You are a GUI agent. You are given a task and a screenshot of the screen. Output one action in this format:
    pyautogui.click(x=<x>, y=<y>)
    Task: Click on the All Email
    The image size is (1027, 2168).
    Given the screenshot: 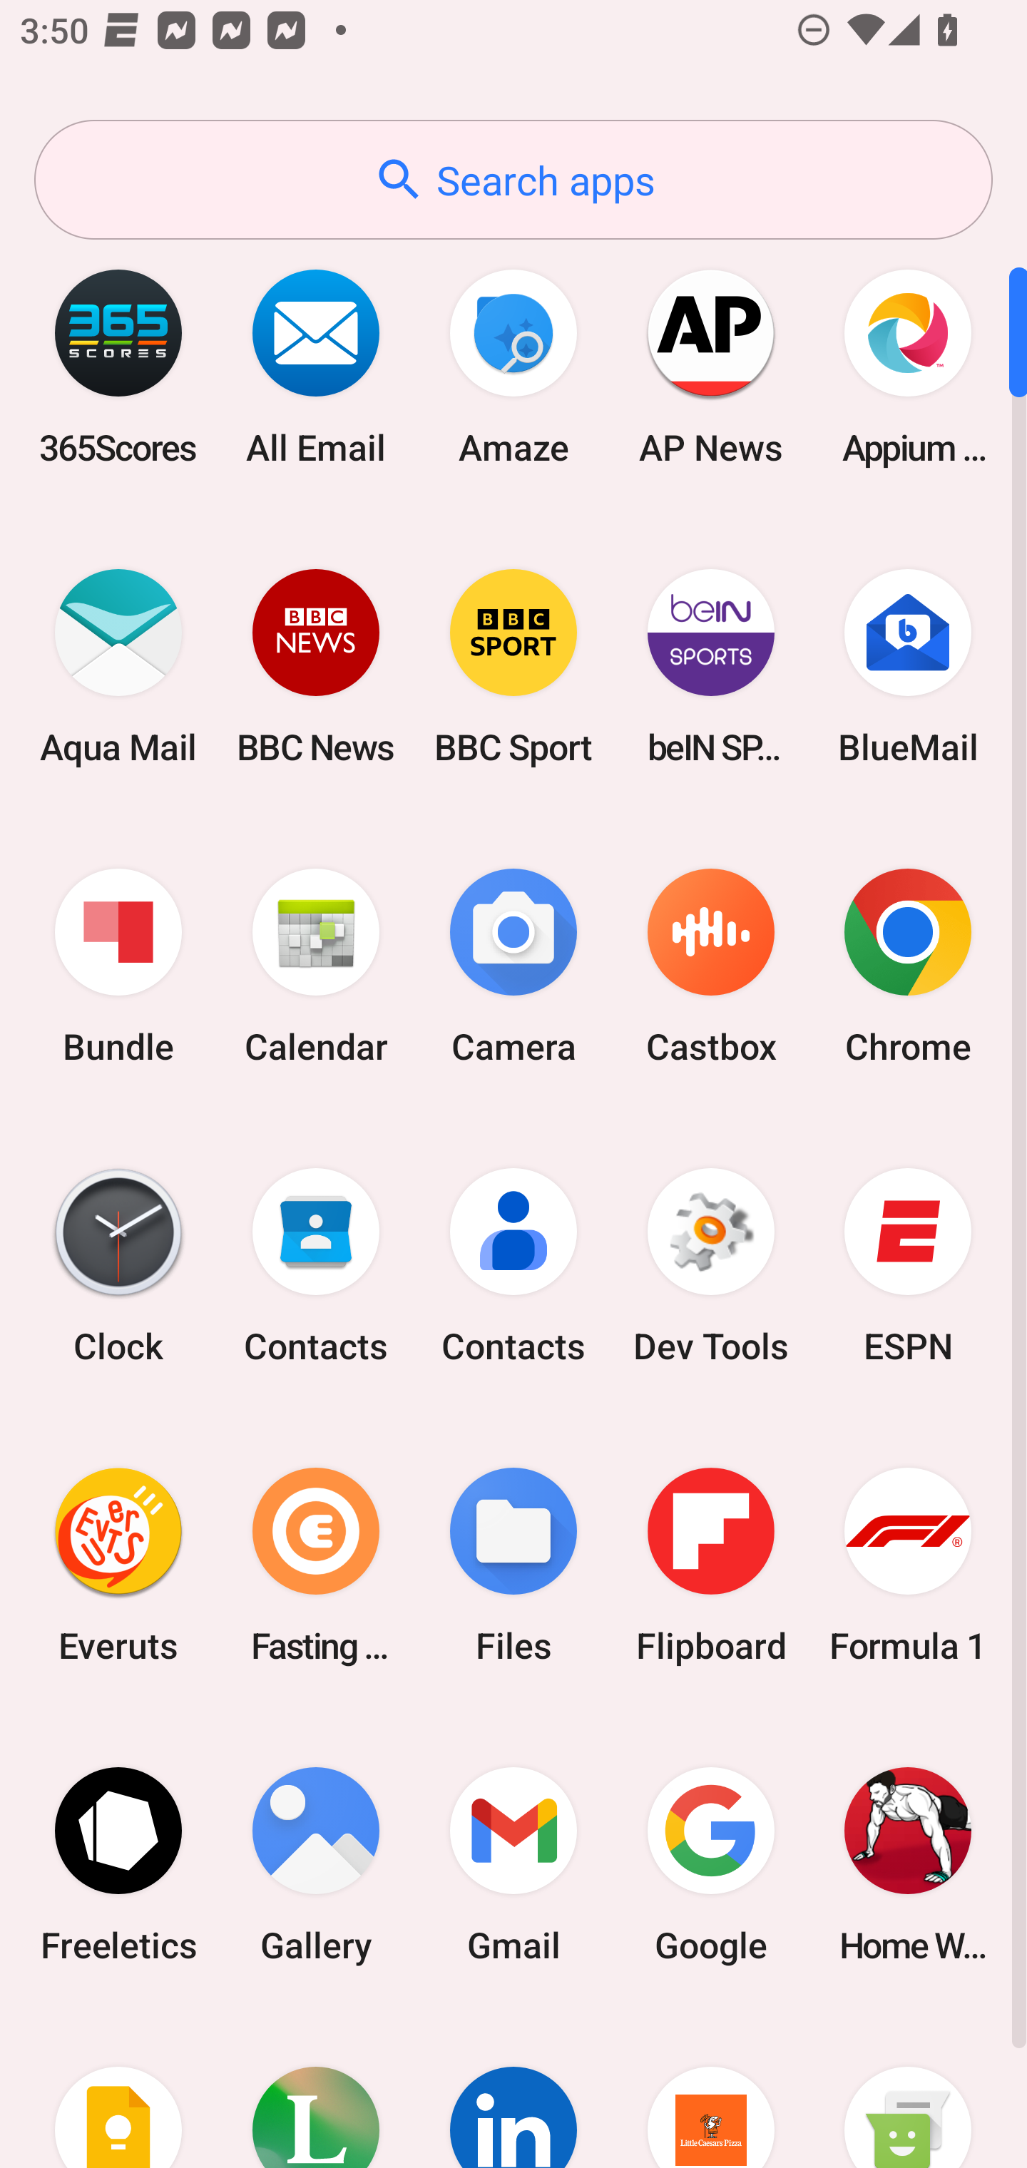 What is the action you would take?
    pyautogui.click(x=316, y=367)
    